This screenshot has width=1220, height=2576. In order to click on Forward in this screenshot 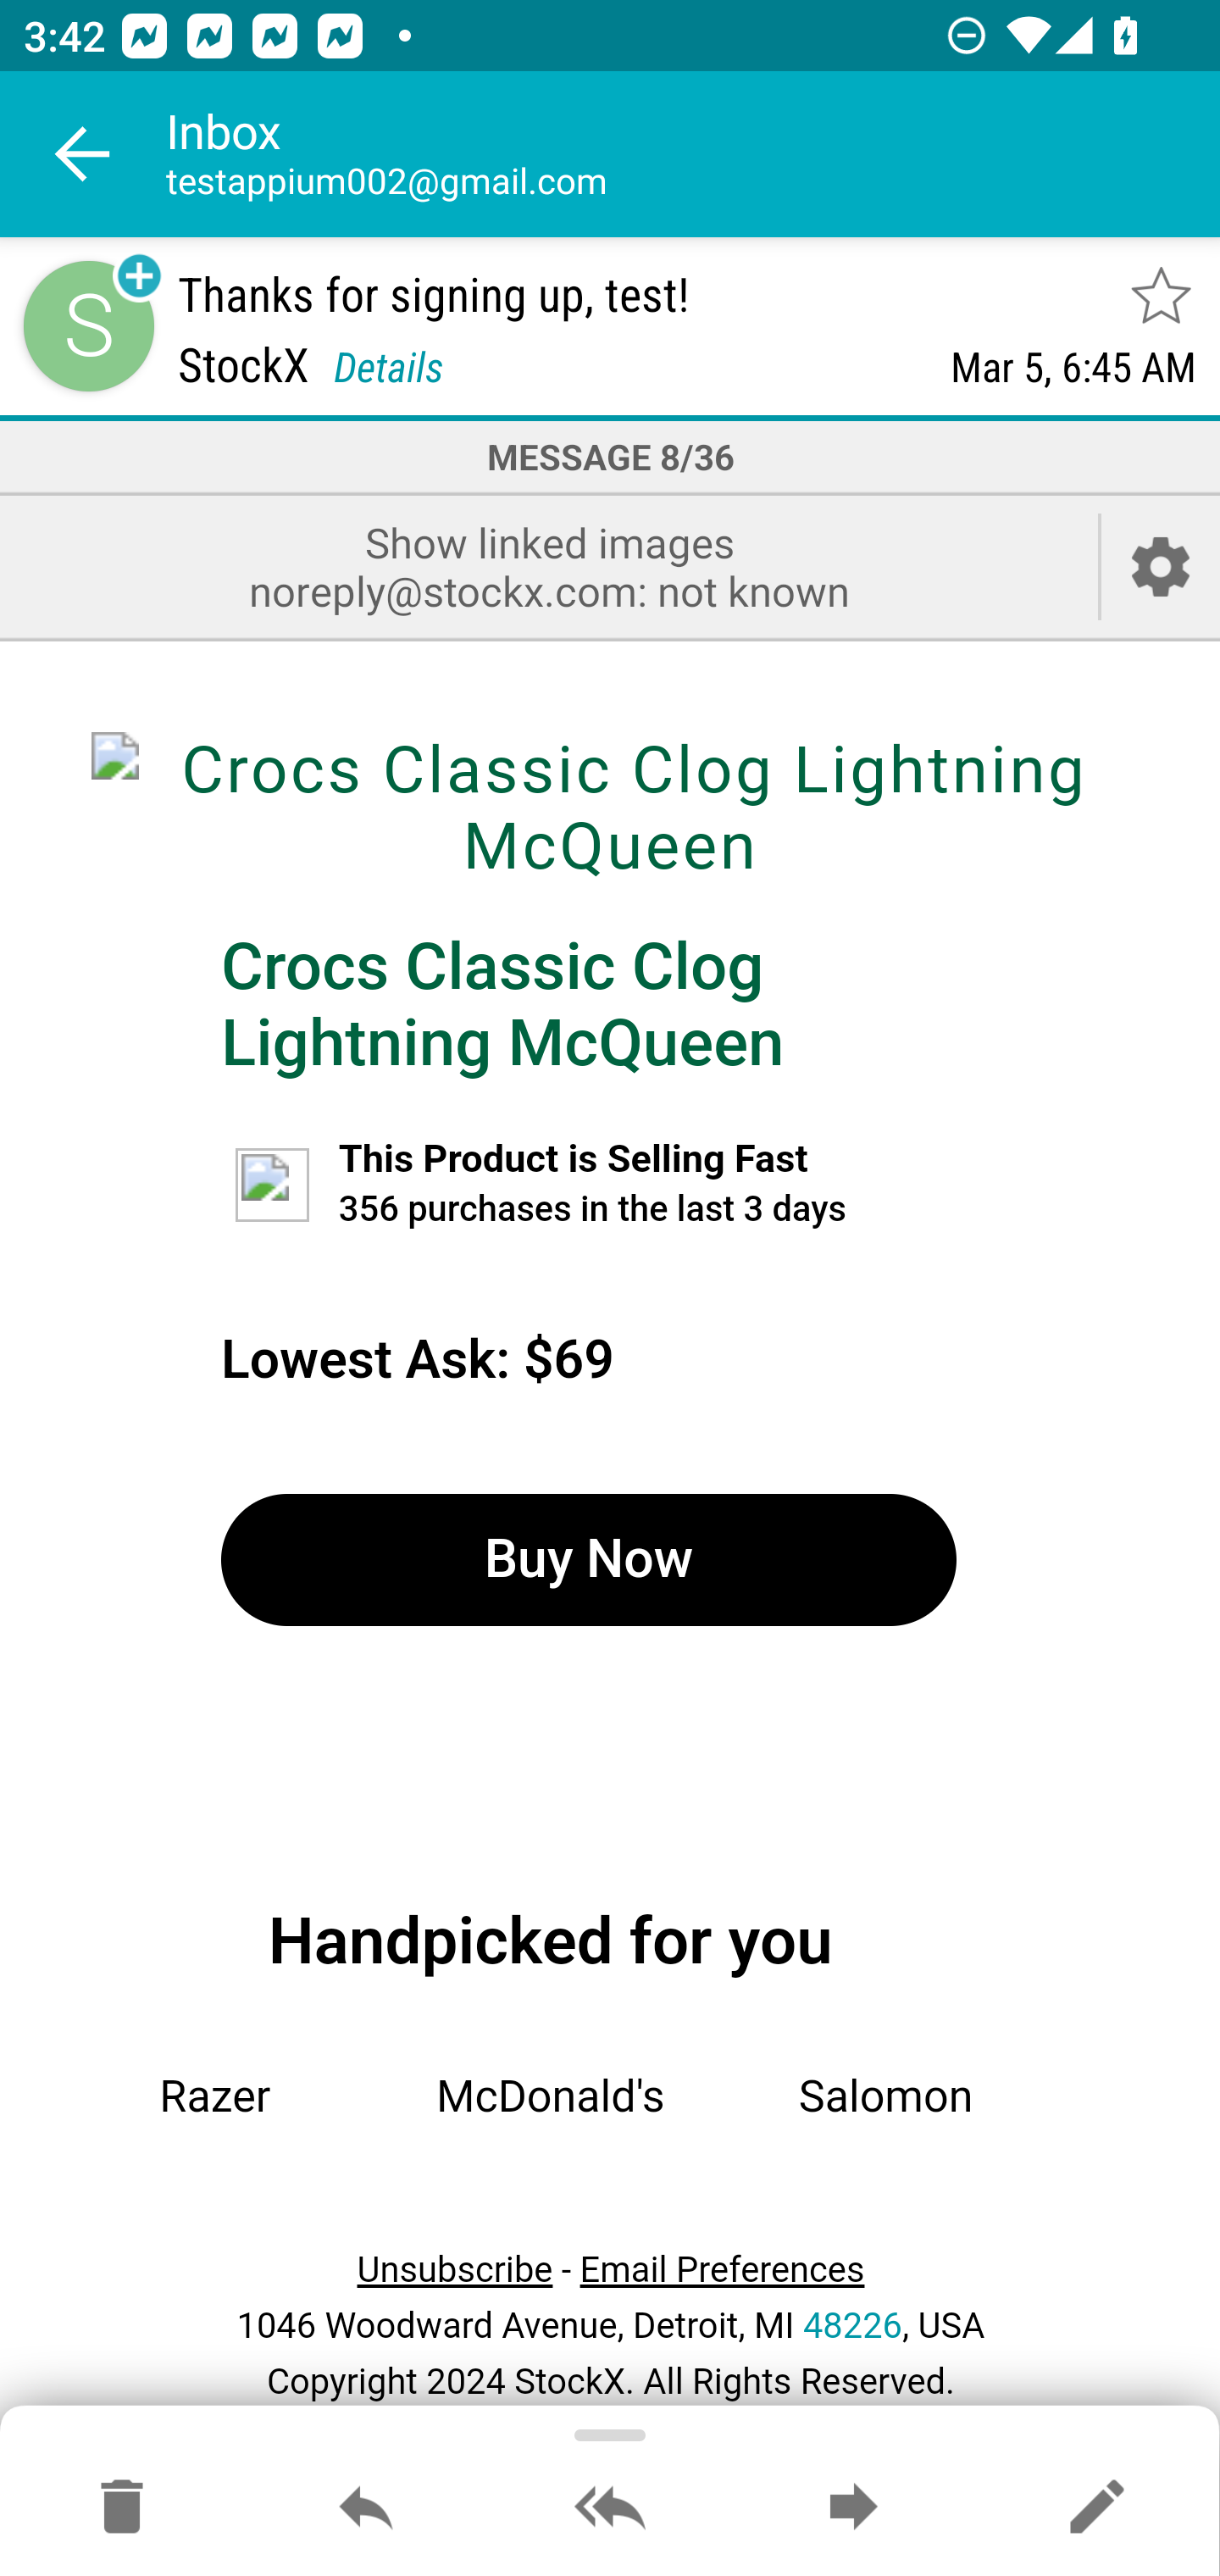, I will do `click(853, 2508)`.